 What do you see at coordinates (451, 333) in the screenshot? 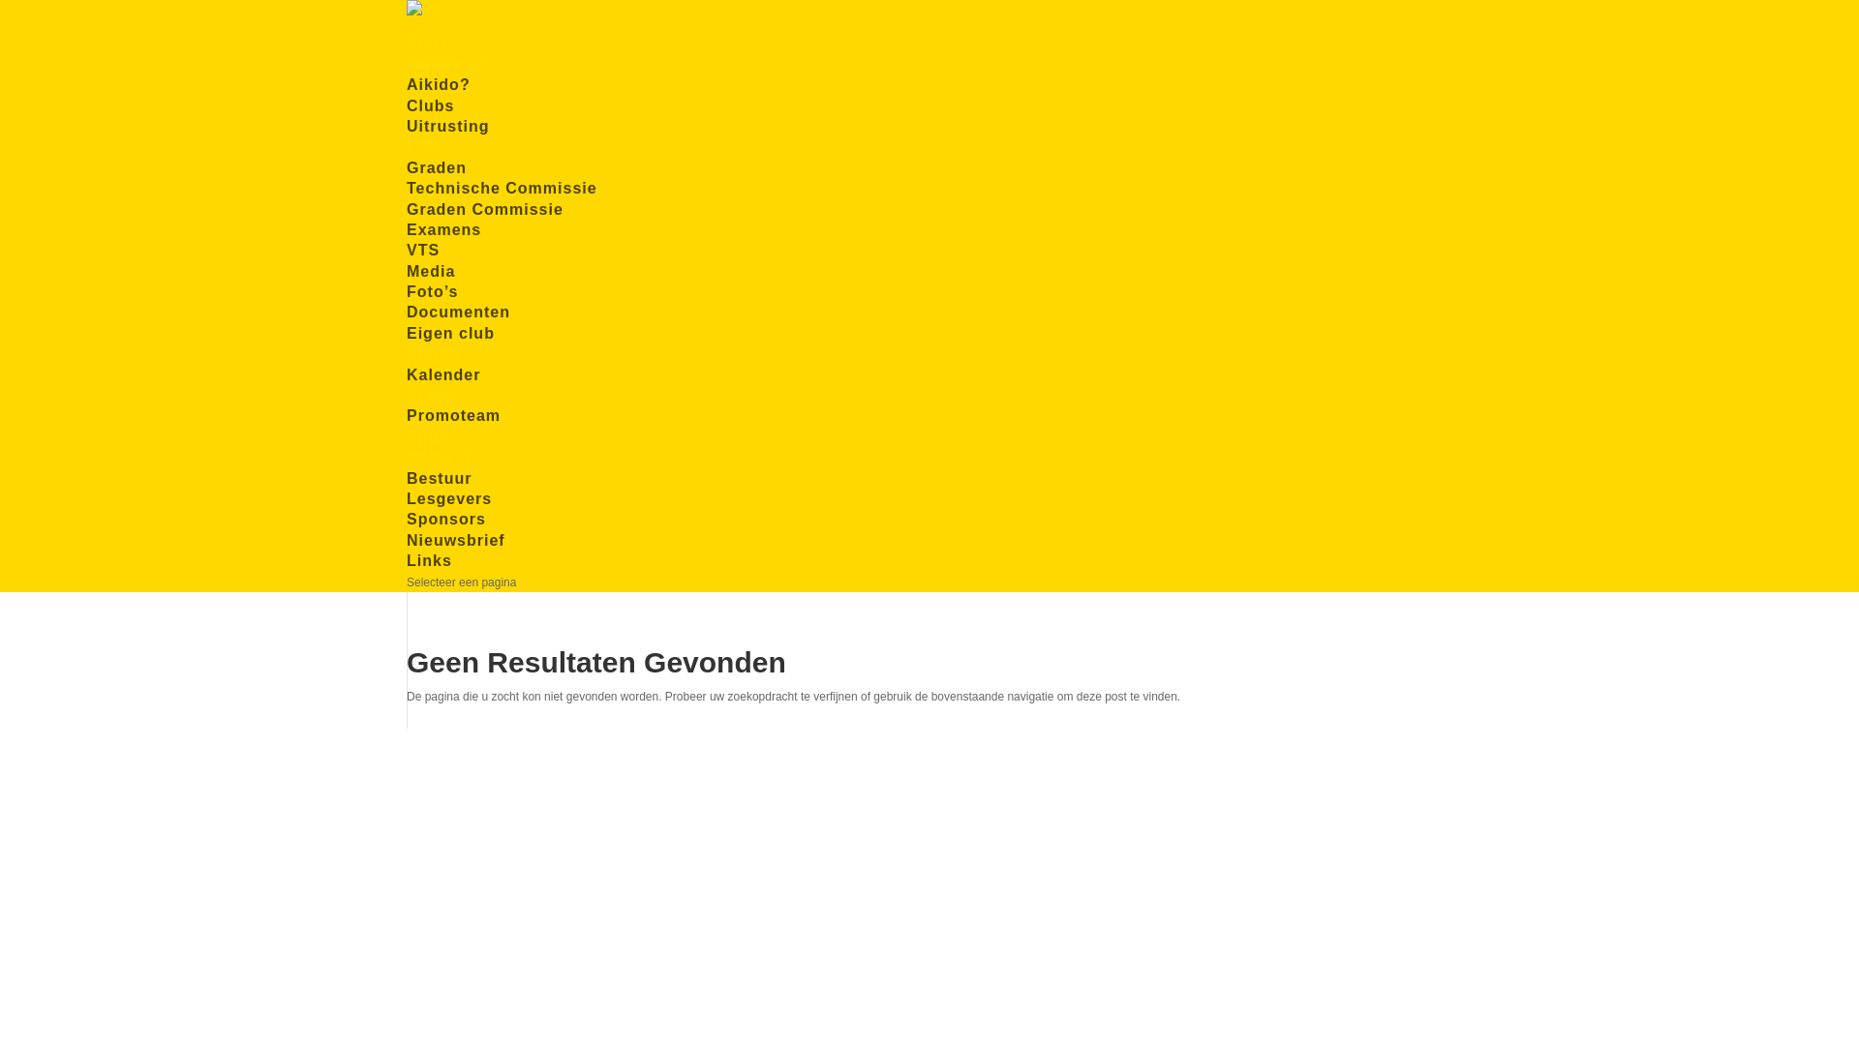
I see `Eigen club` at bounding box center [451, 333].